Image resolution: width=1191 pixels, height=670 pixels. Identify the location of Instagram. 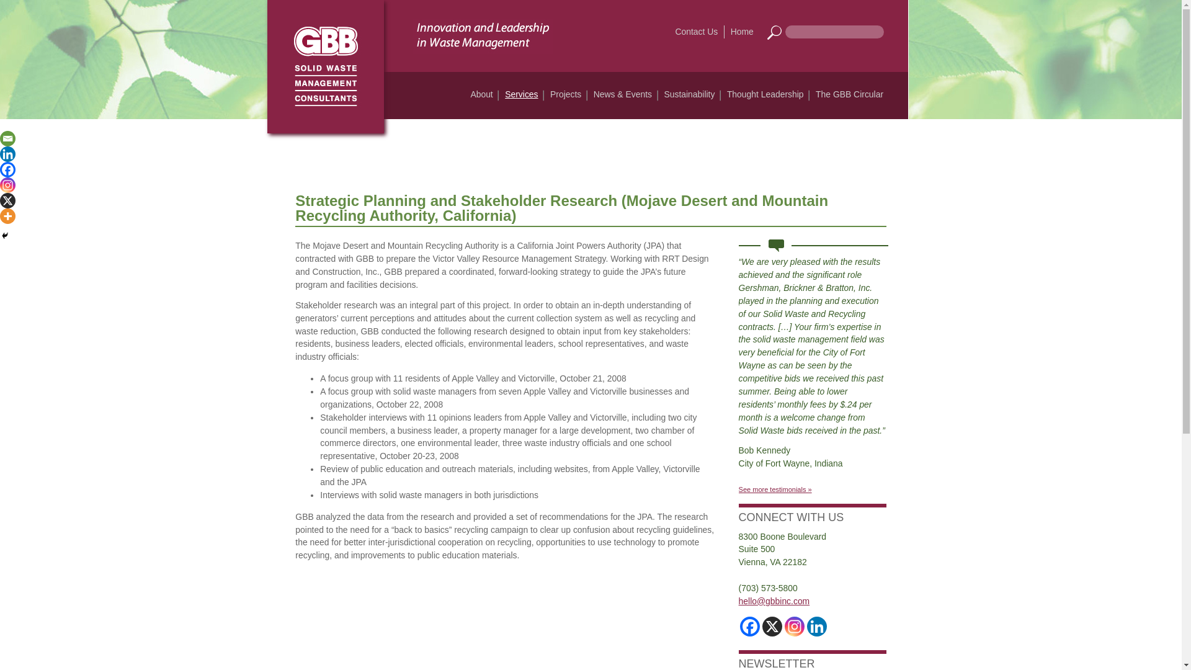
(7, 185).